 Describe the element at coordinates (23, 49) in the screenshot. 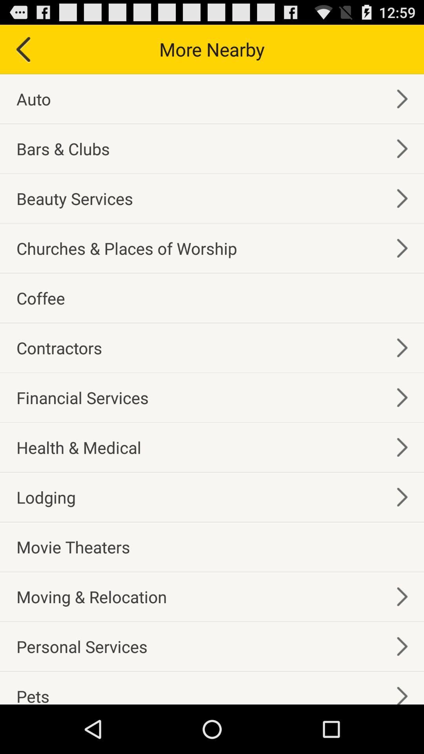

I see `go back` at that location.